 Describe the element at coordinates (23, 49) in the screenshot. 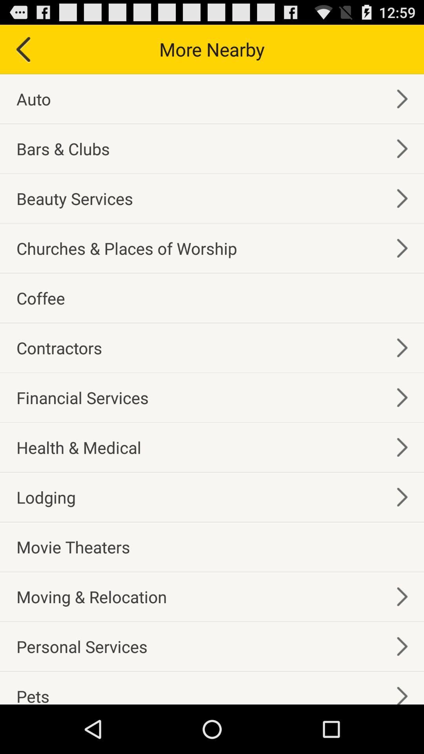

I see `go back` at that location.